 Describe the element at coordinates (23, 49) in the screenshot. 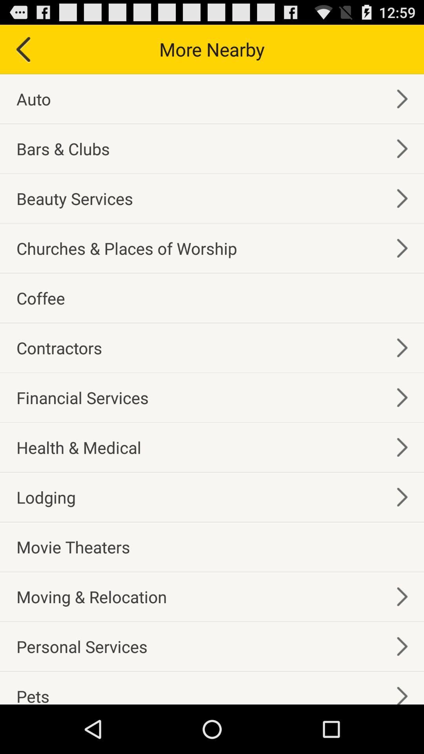

I see `go back` at that location.